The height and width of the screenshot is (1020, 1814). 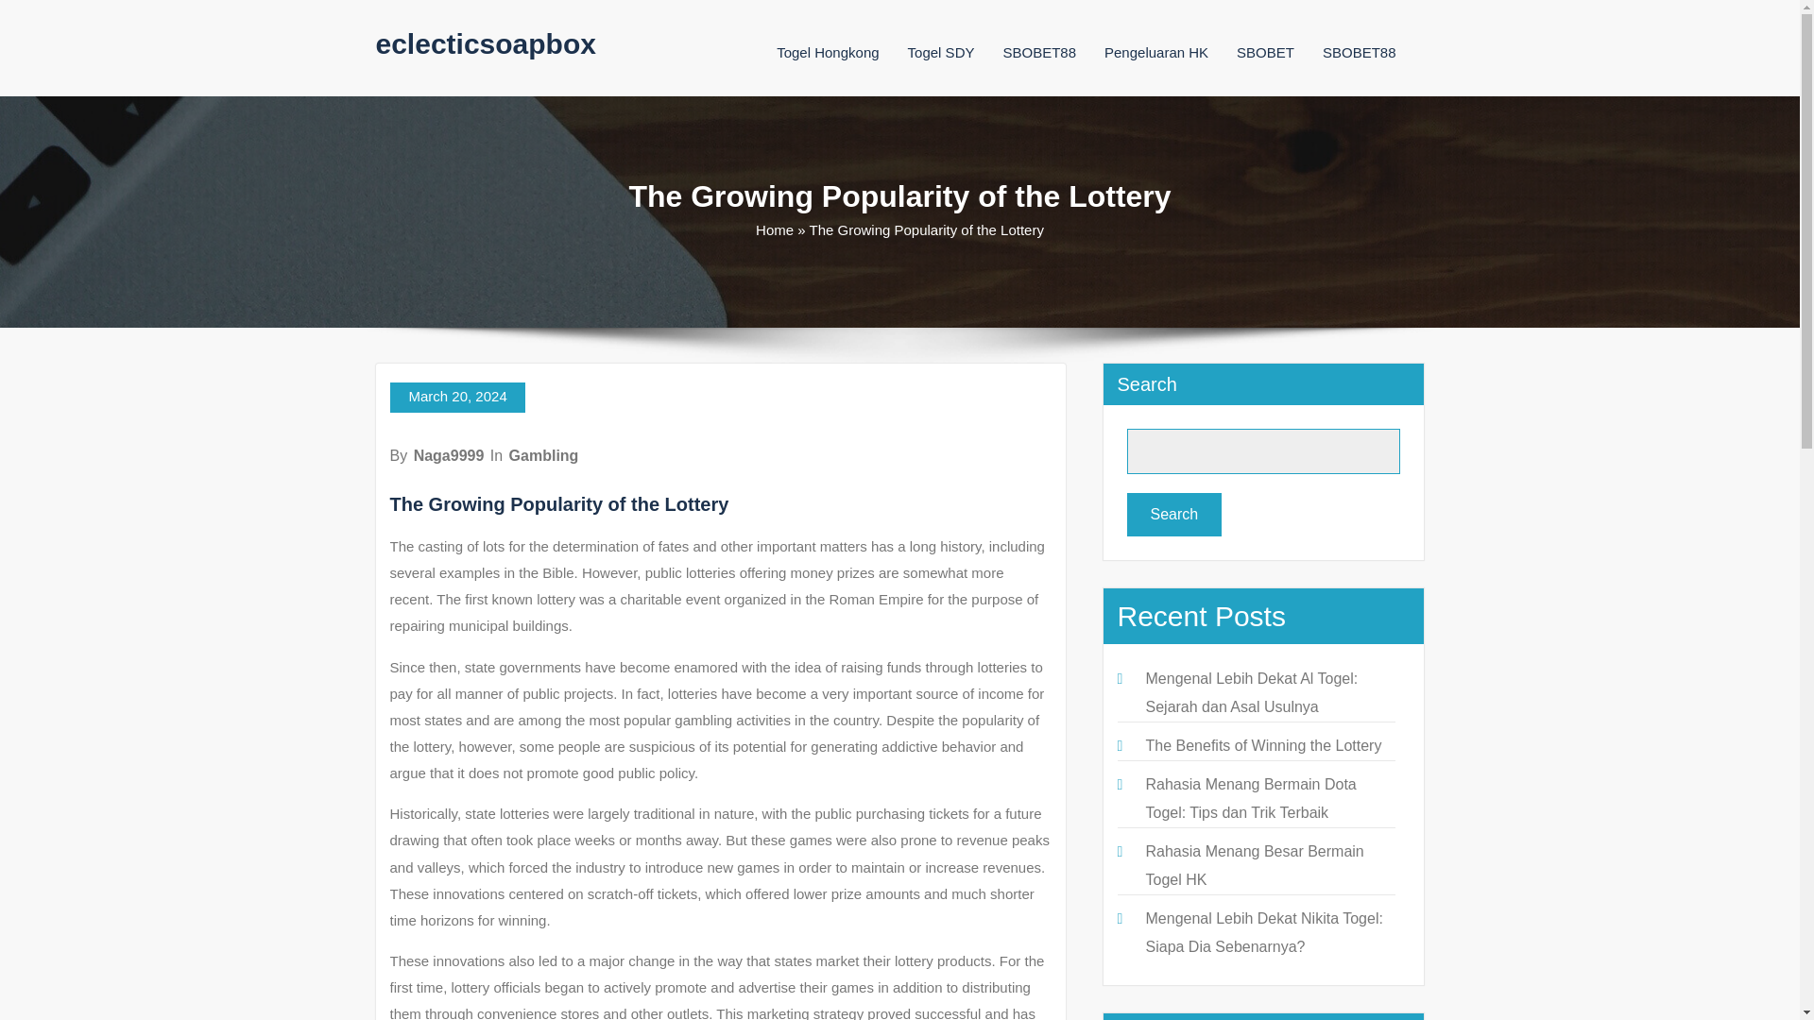 I want to click on Naga9999, so click(x=448, y=455).